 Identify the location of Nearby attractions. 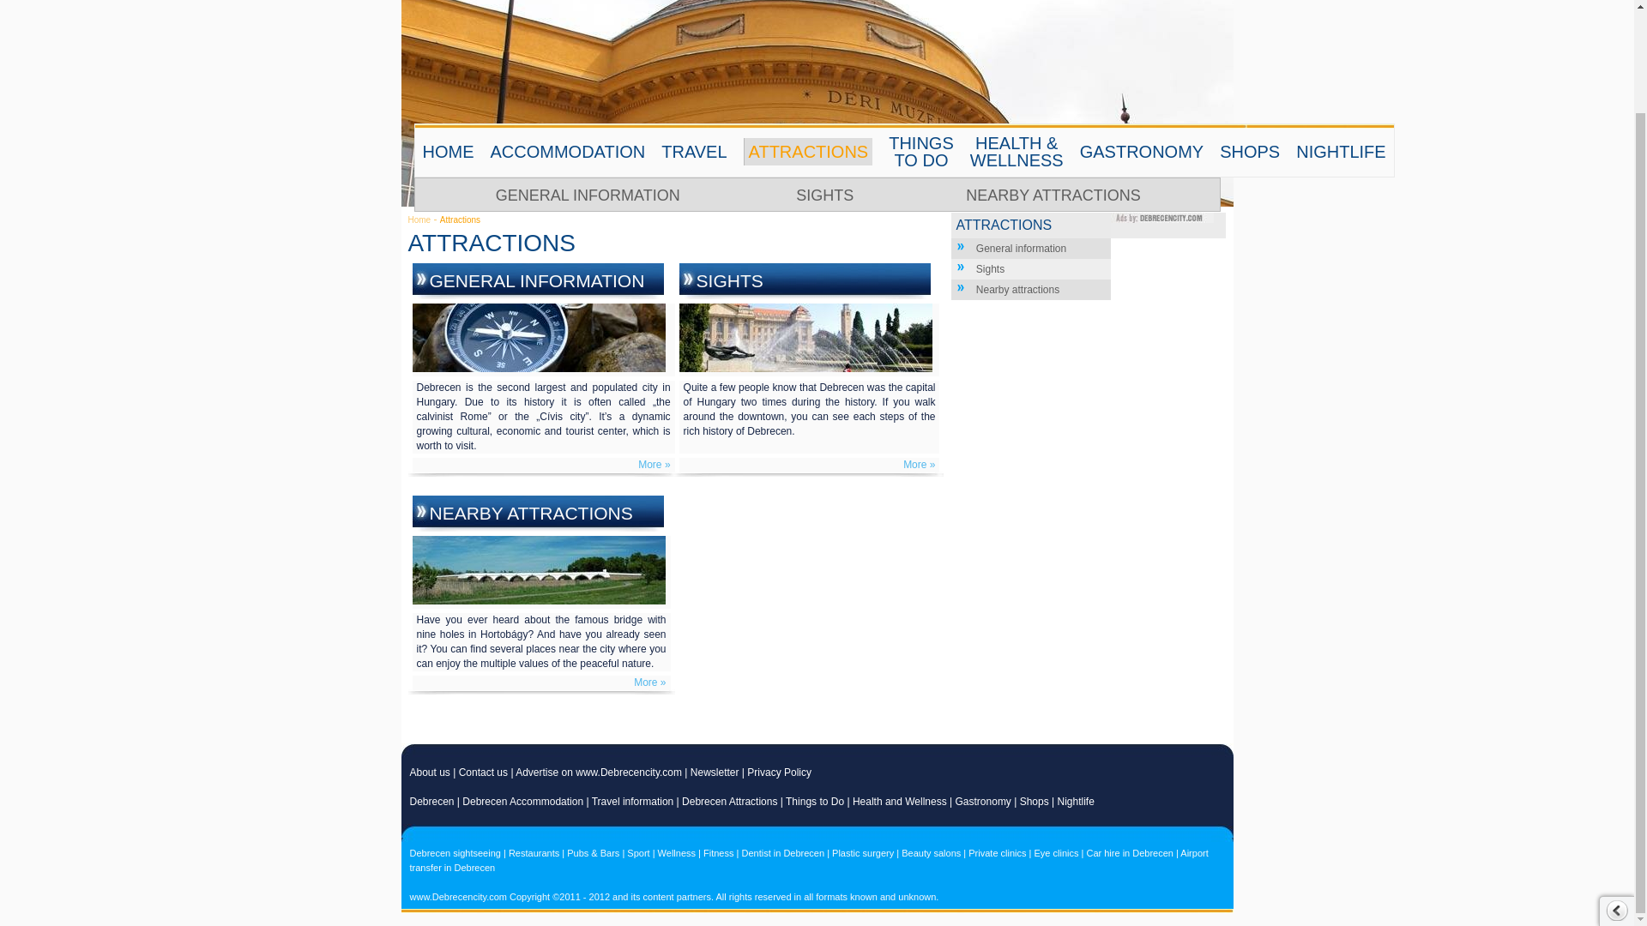
(1017, 289).